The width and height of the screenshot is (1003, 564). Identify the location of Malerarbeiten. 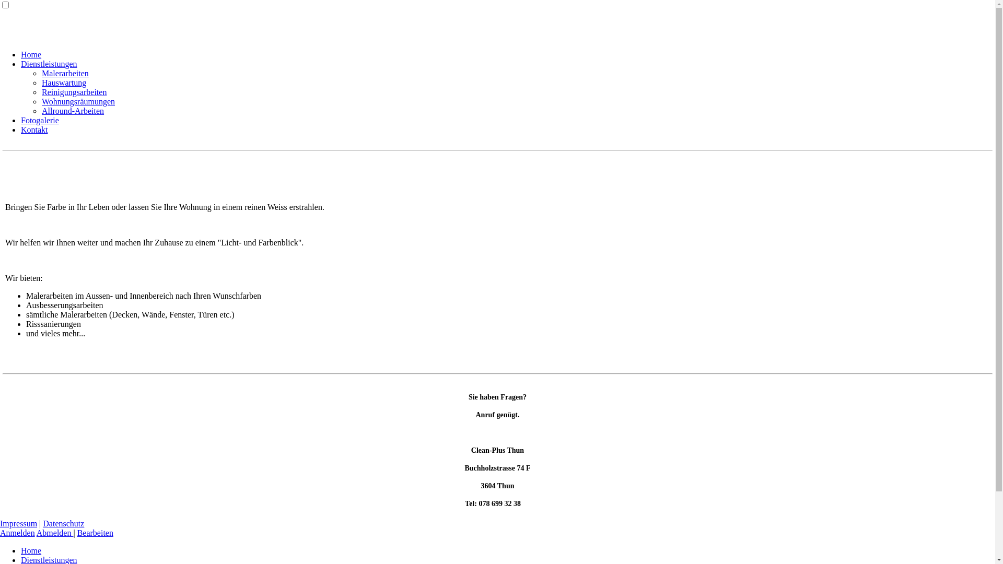
(65, 73).